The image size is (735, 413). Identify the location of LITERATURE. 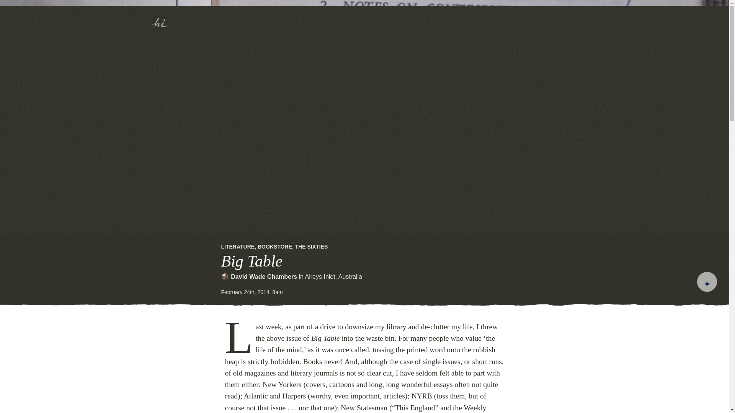
(238, 247).